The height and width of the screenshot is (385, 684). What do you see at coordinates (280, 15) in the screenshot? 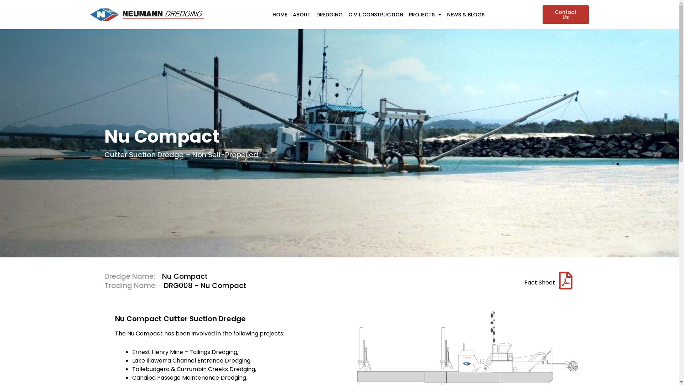
I see `HOME` at bounding box center [280, 15].